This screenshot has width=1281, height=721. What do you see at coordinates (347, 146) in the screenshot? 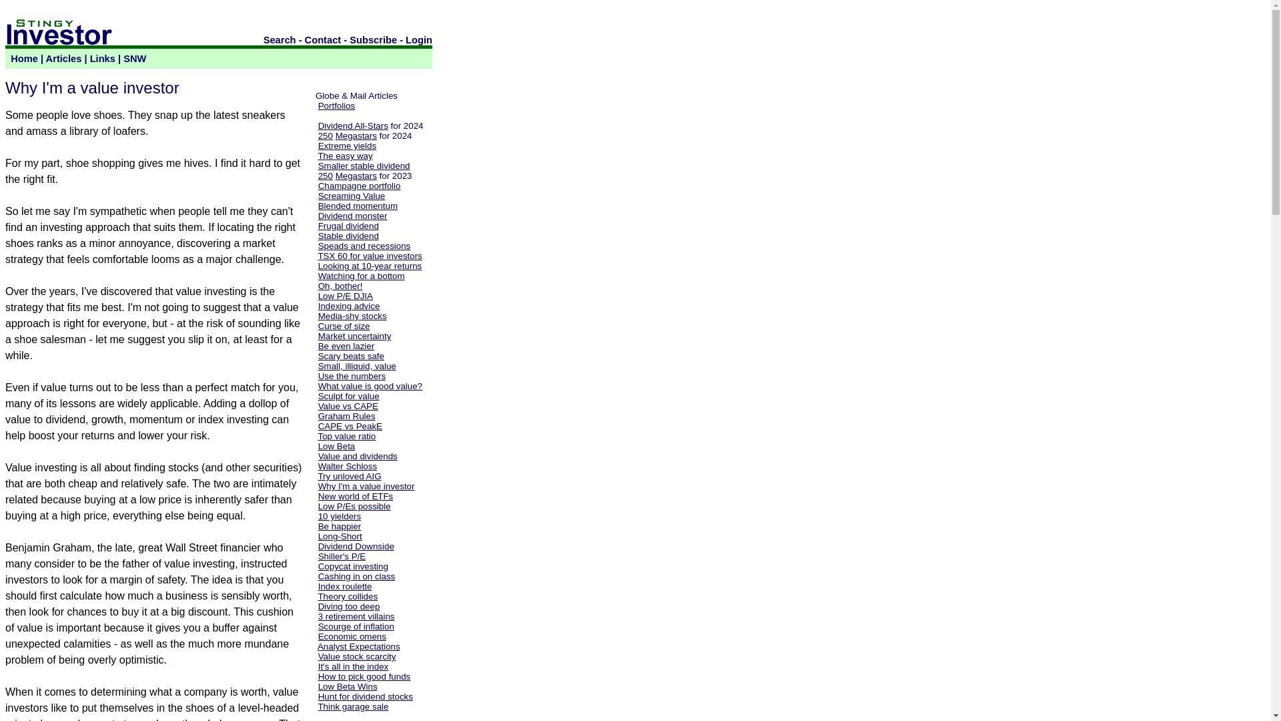
I see `Extreme yields` at bounding box center [347, 146].